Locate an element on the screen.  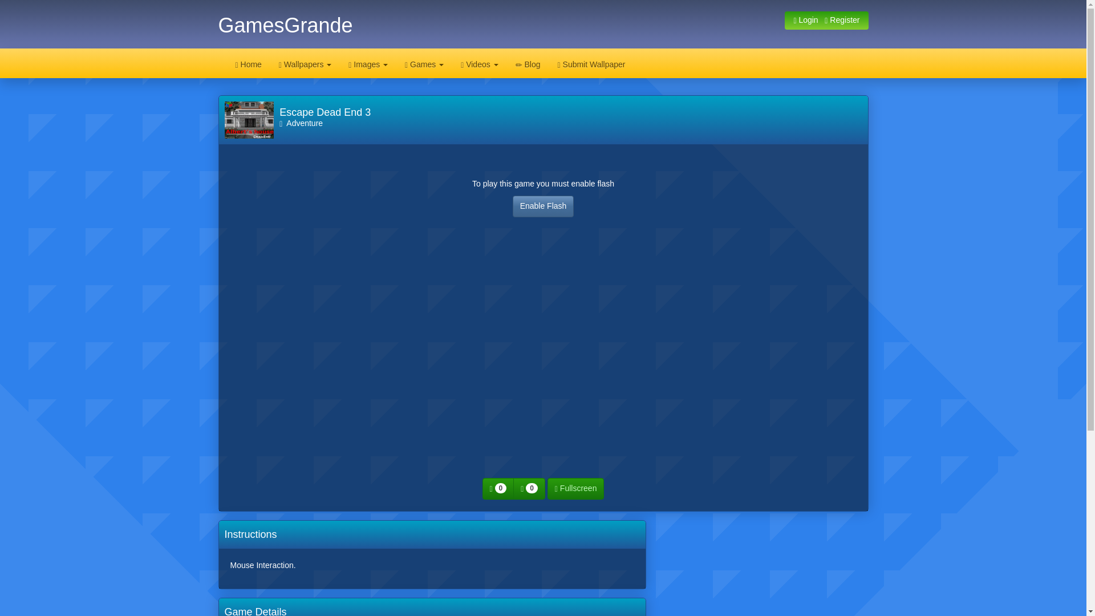
Enable Flash is located at coordinates (543, 206).